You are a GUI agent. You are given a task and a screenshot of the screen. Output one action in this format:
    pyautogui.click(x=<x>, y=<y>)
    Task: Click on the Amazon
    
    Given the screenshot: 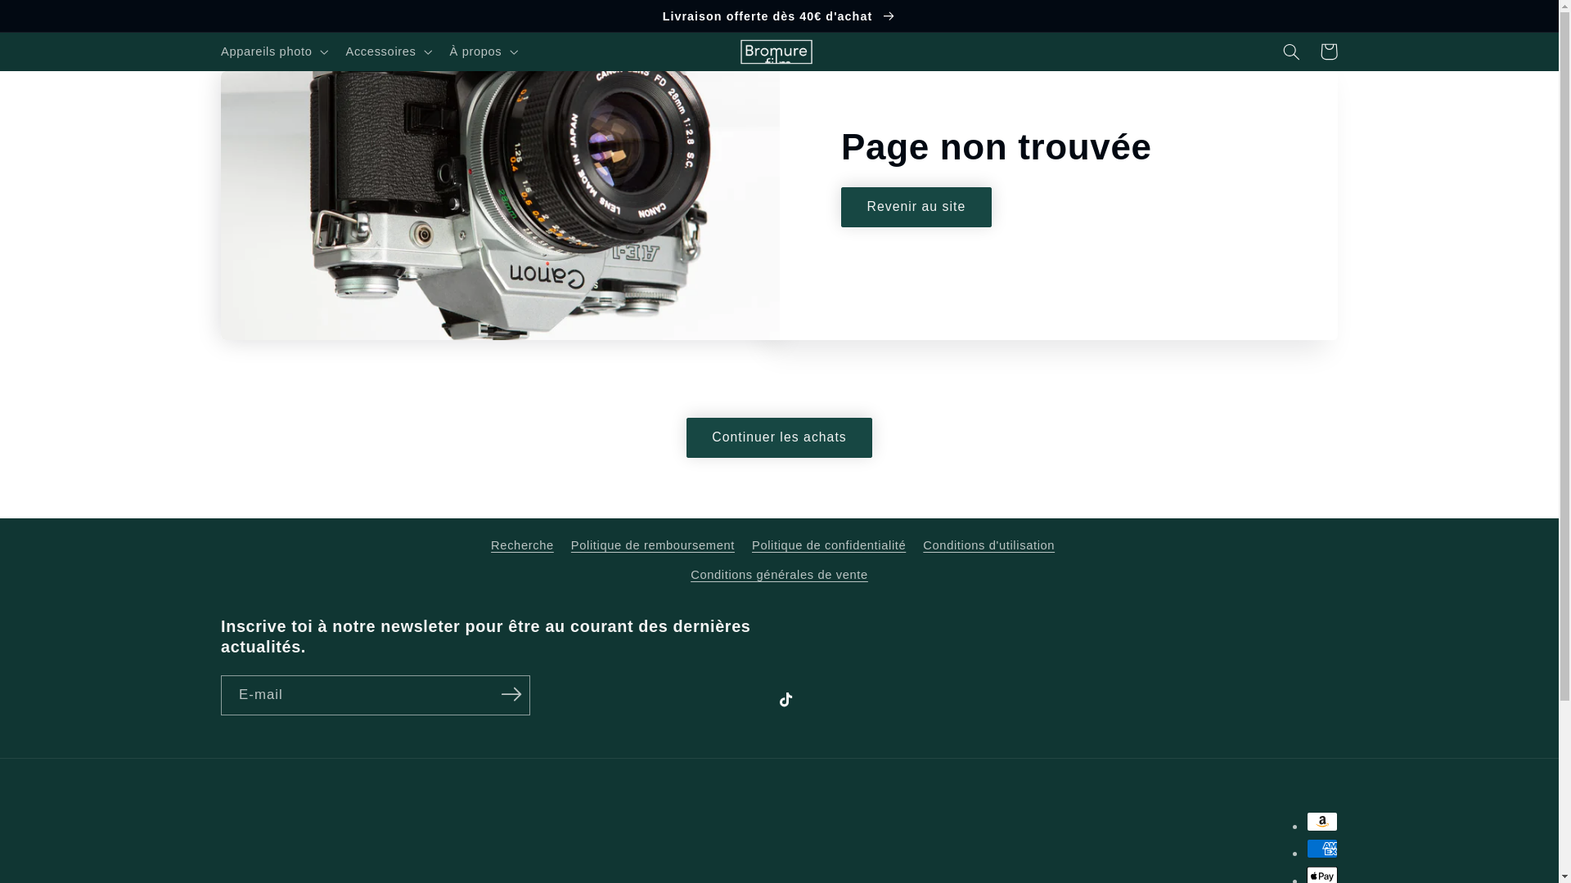 What is the action you would take?
    pyautogui.click(x=1322, y=821)
    